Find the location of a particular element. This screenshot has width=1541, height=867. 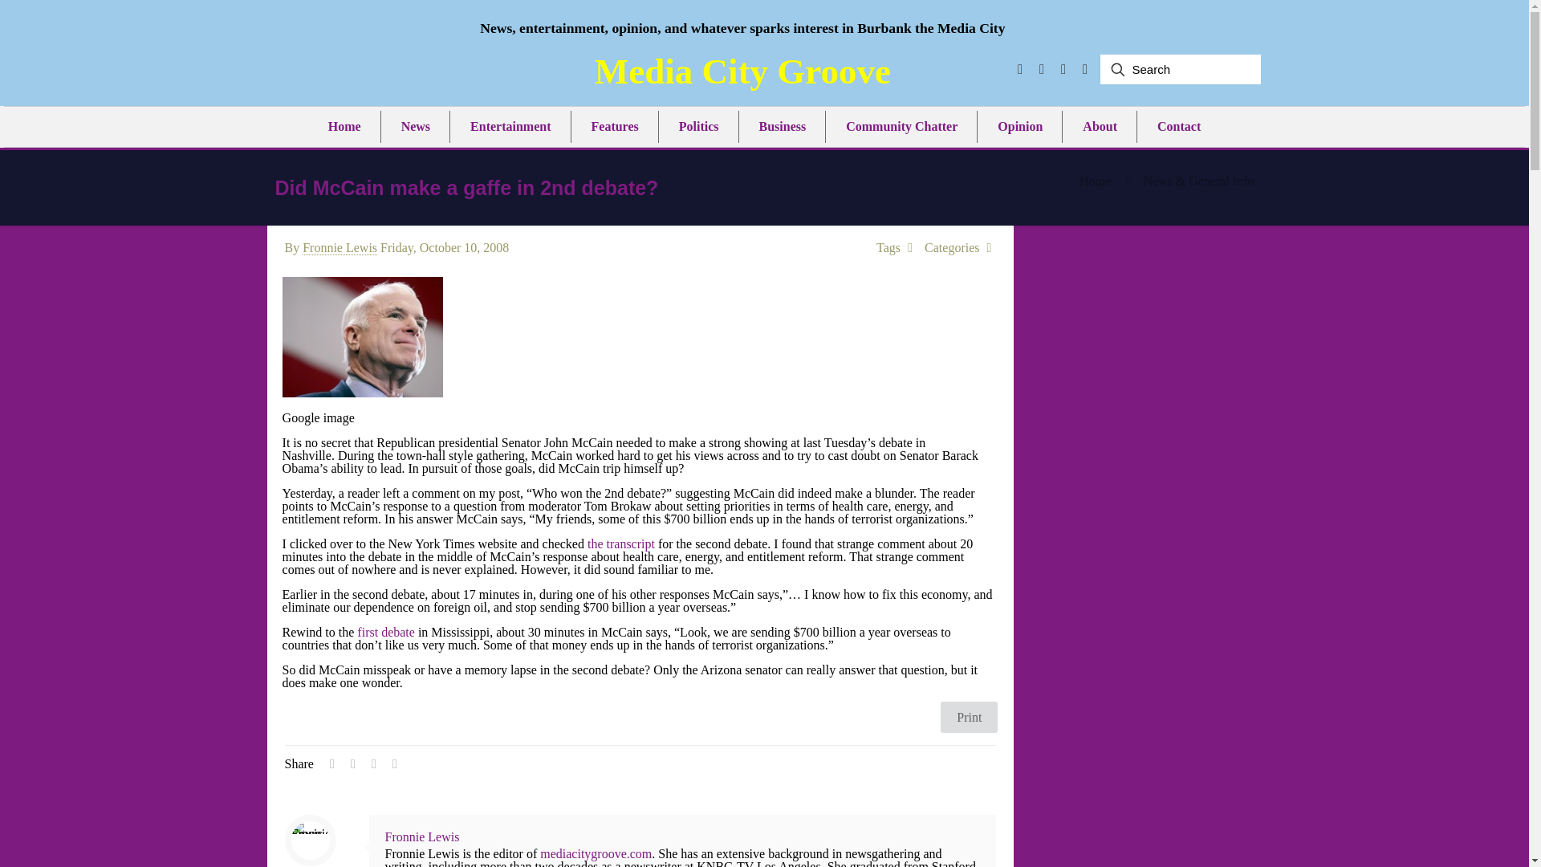

Home is located at coordinates (345, 127).